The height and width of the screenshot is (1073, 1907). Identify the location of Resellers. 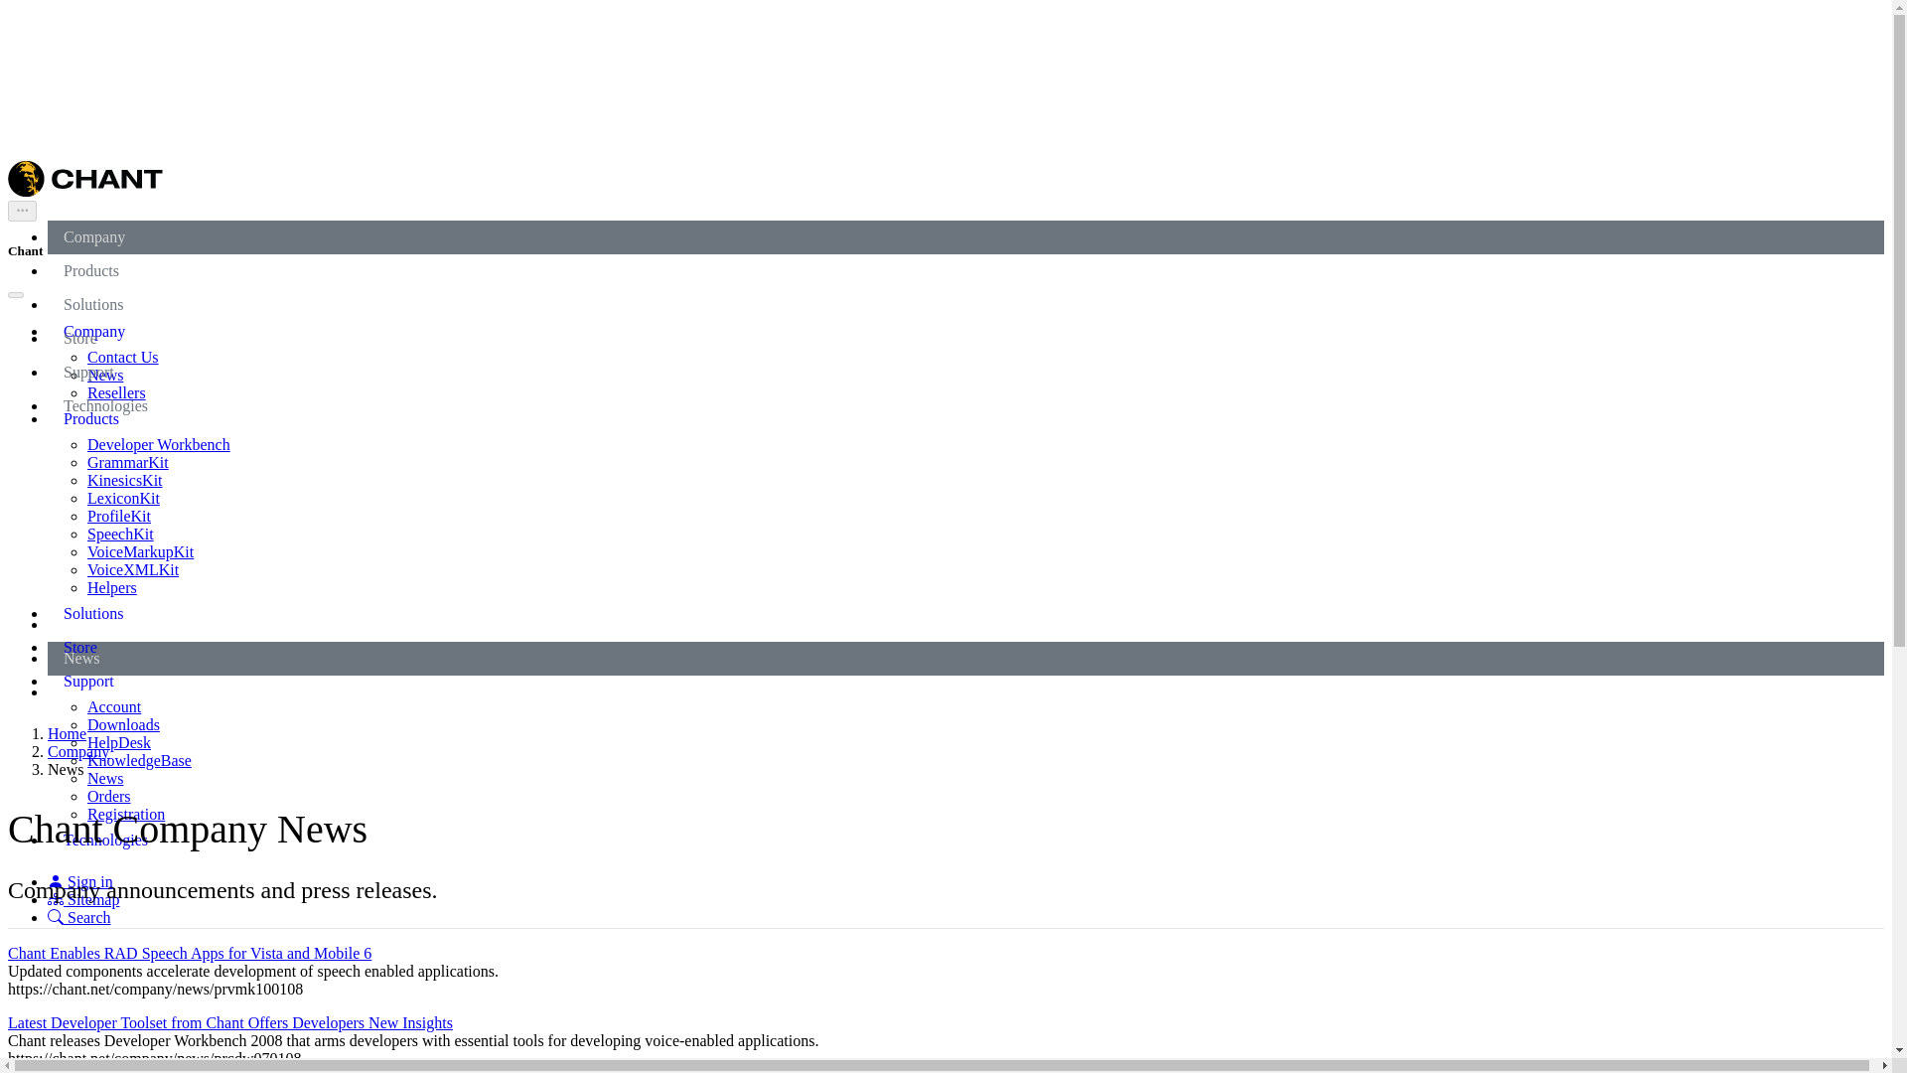
(117, 391).